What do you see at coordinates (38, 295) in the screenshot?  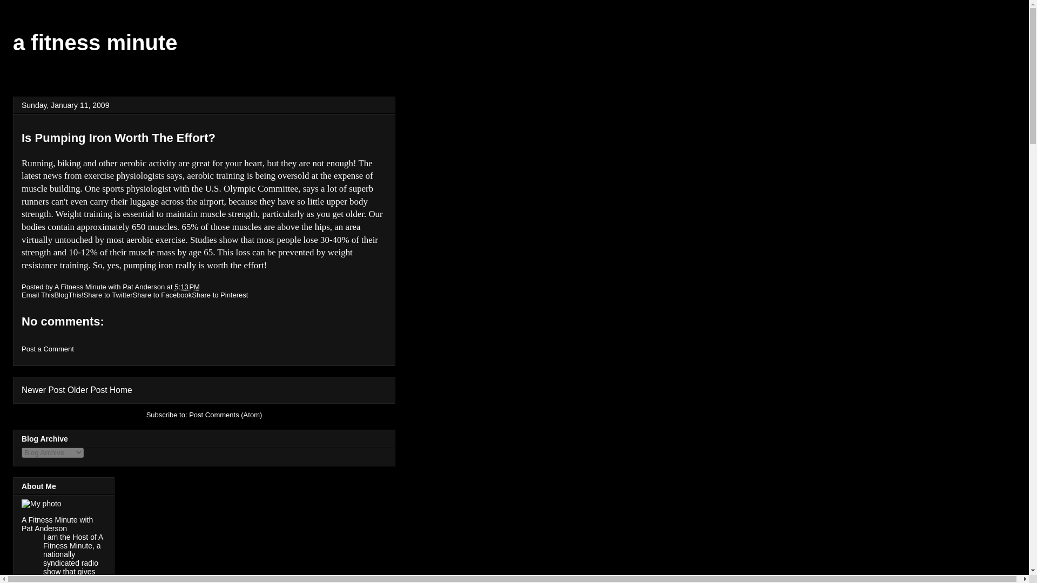 I see `Email This` at bounding box center [38, 295].